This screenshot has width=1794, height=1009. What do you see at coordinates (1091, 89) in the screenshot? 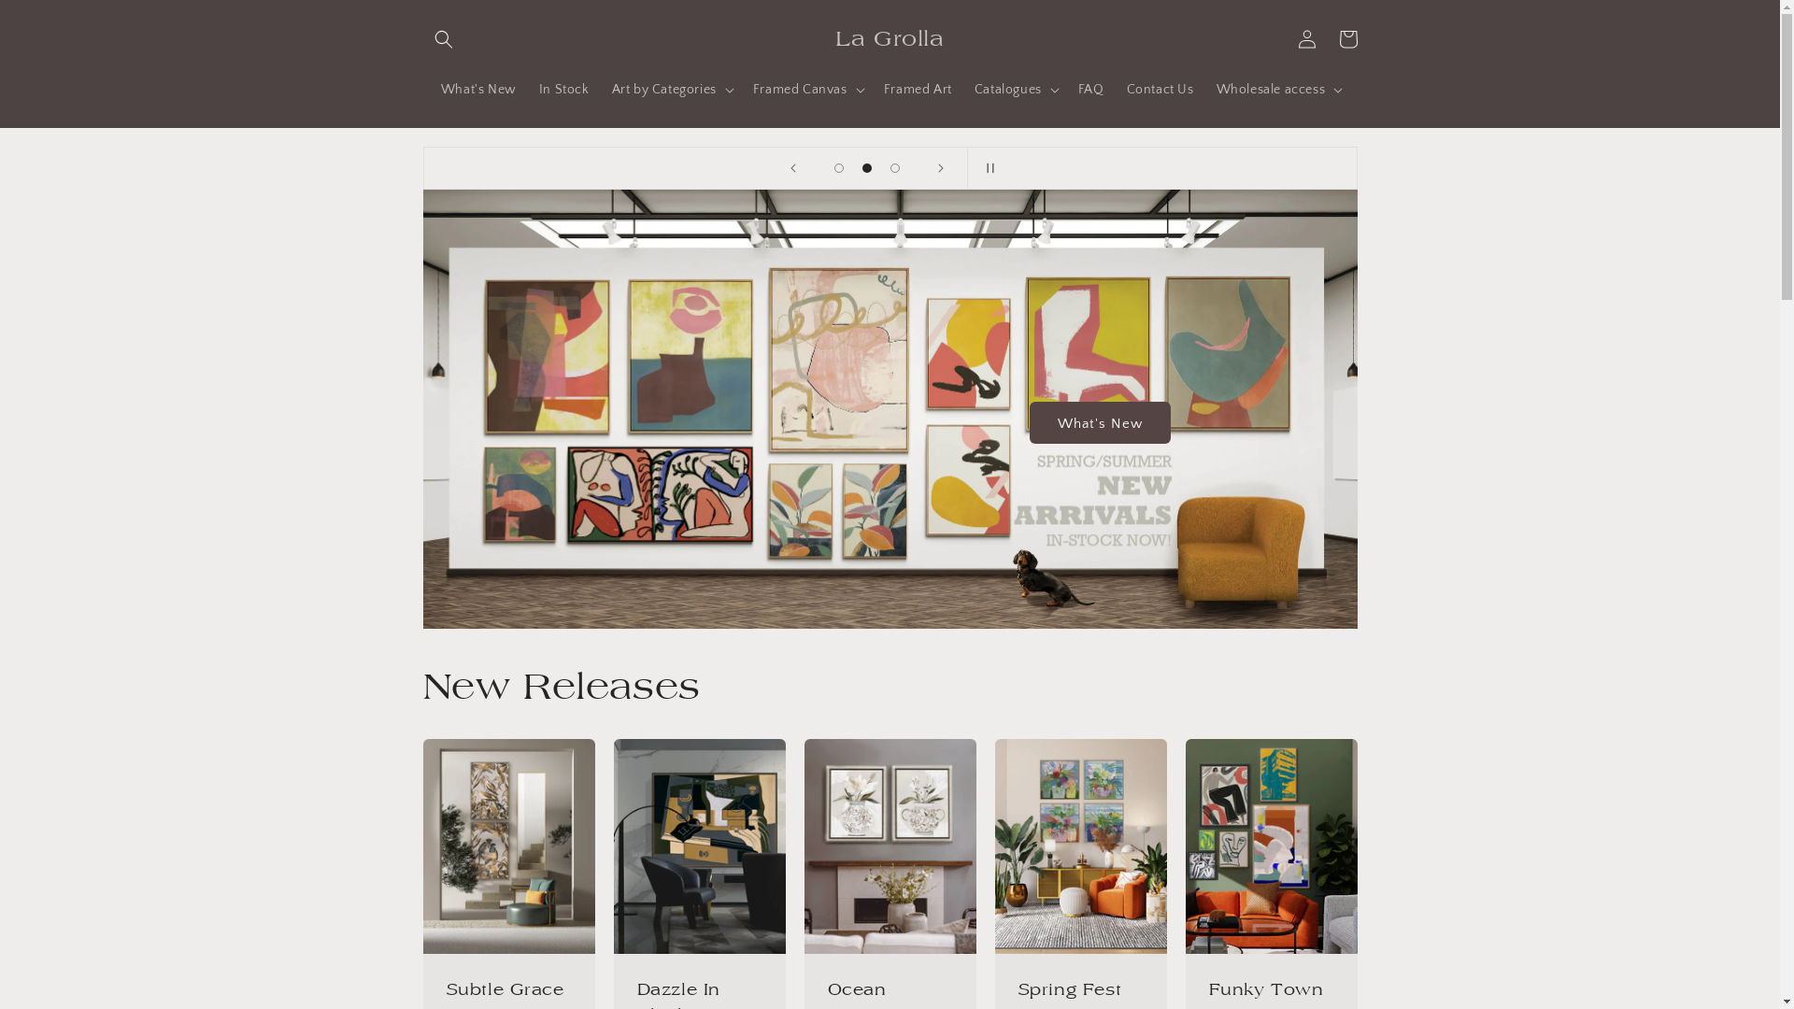
I see `FAQ` at bounding box center [1091, 89].